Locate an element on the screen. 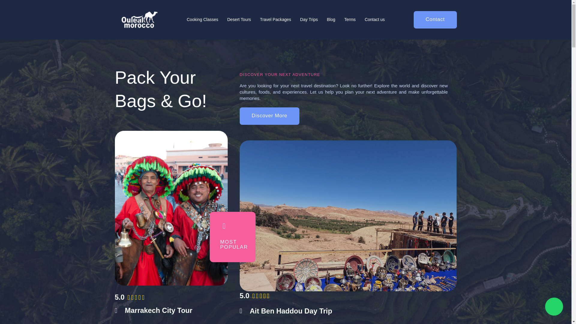 This screenshot has height=324, width=576. Contact us is located at coordinates (375, 20).